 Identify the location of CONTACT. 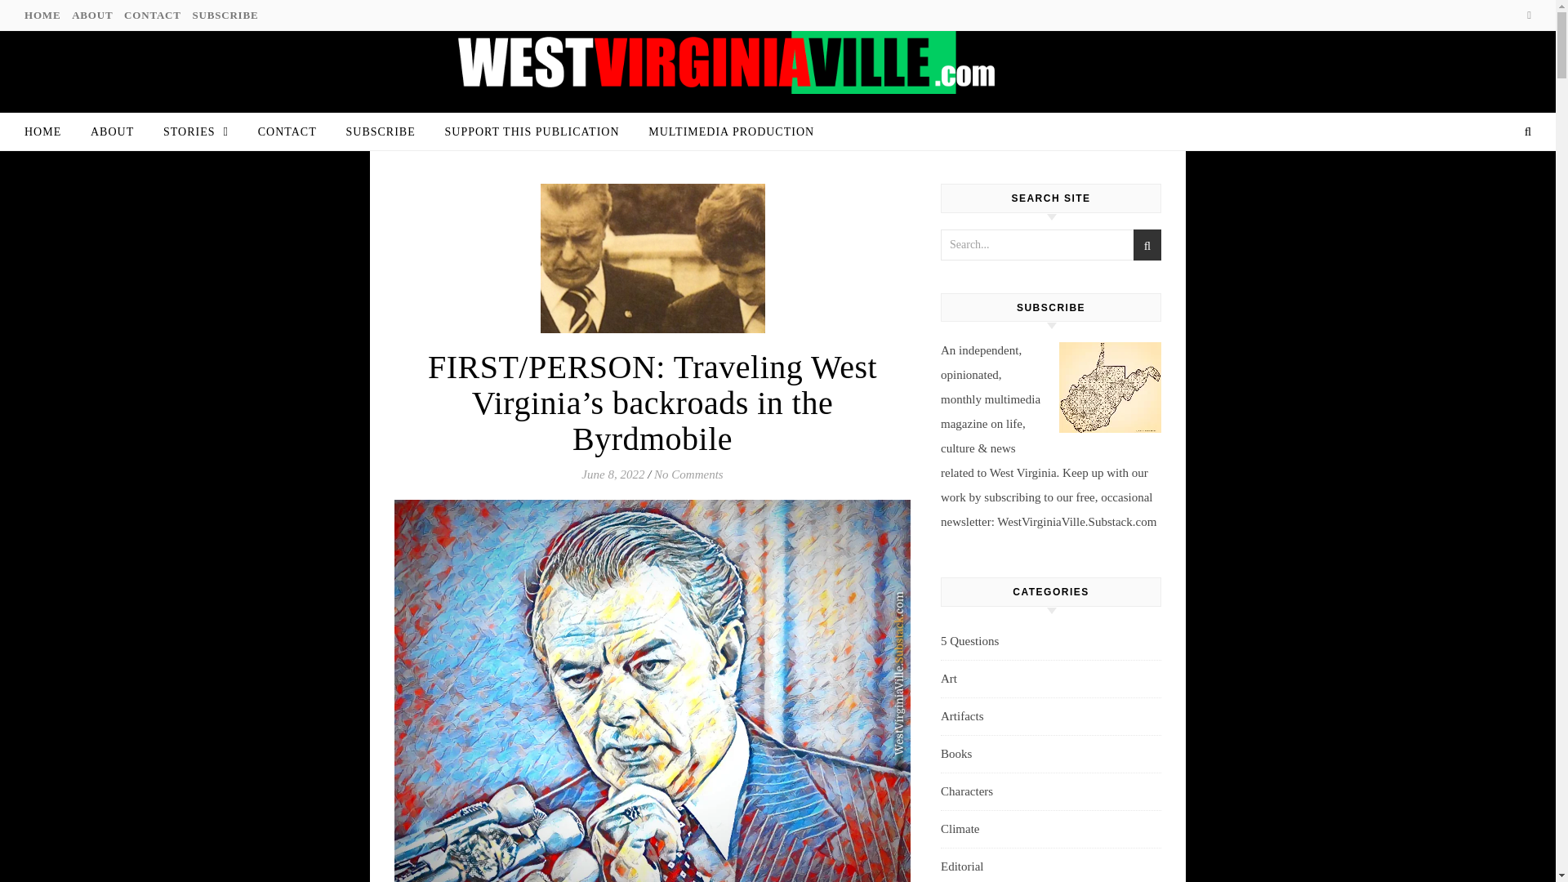
(152, 15).